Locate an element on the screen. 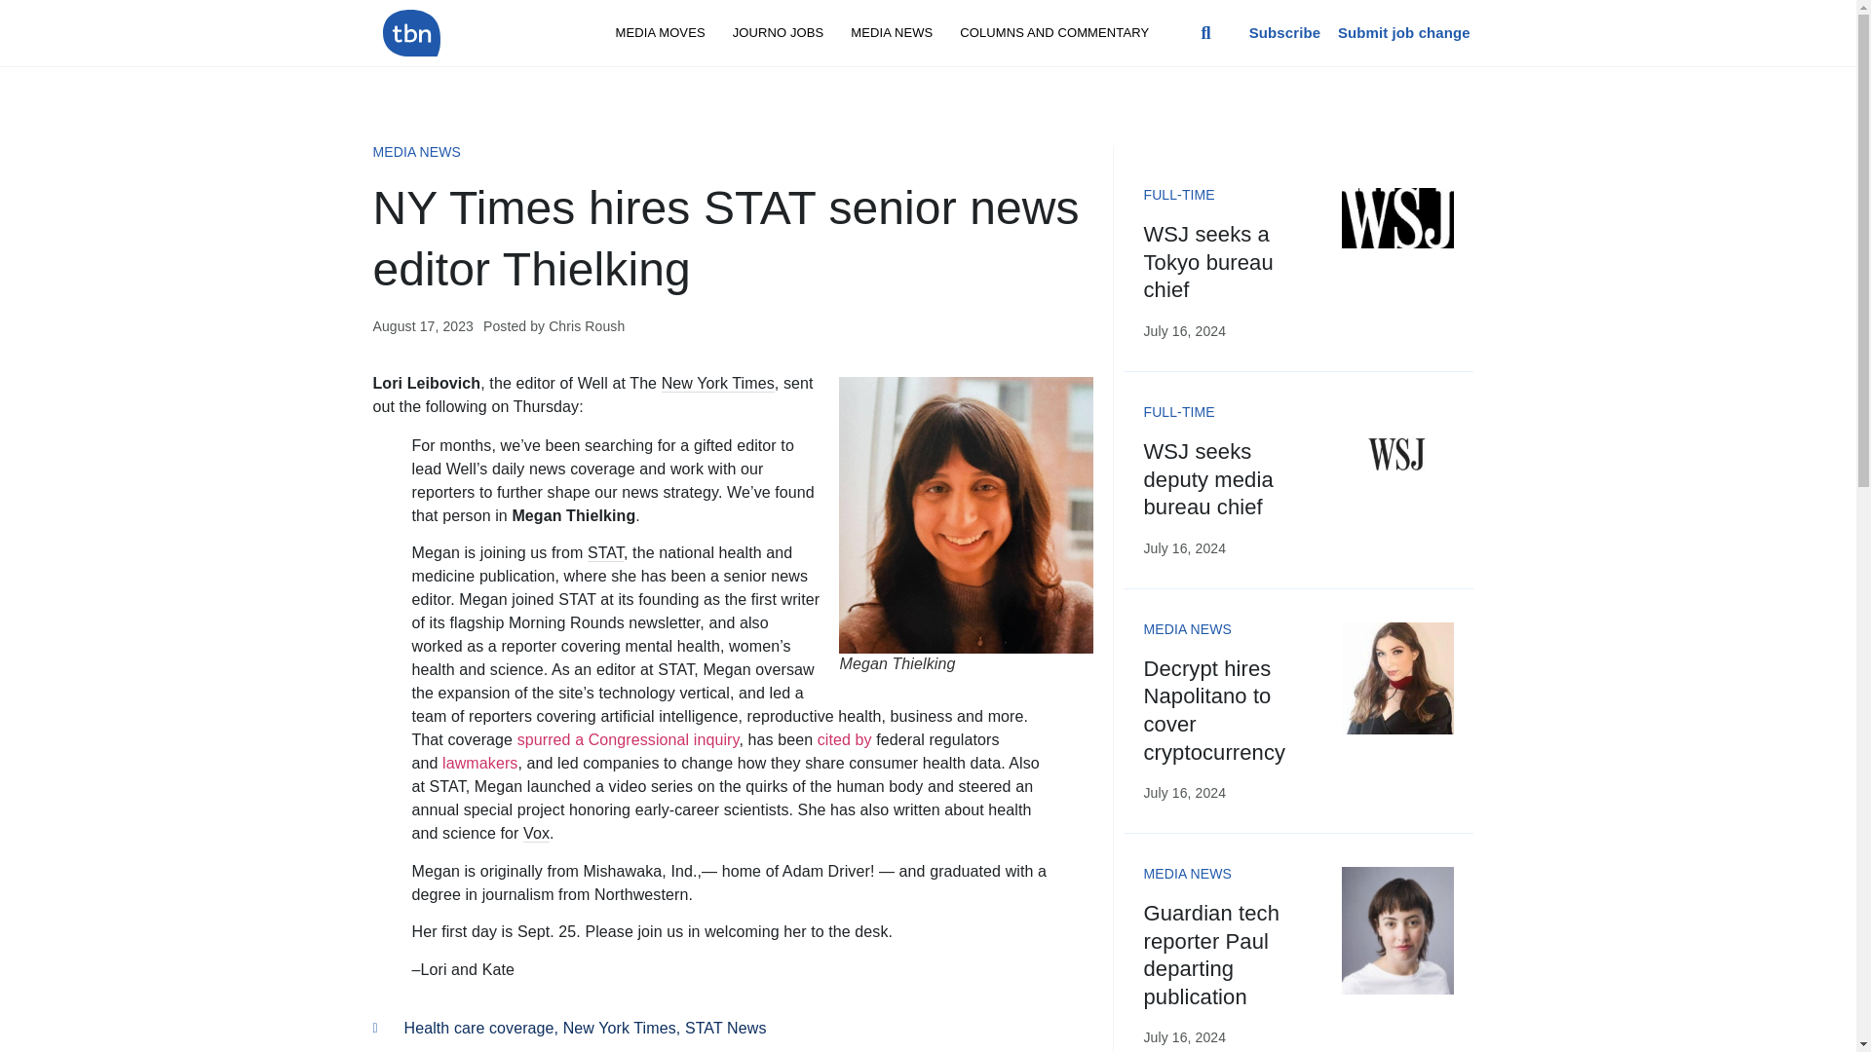  July 16, 2024 is located at coordinates (1184, 548).